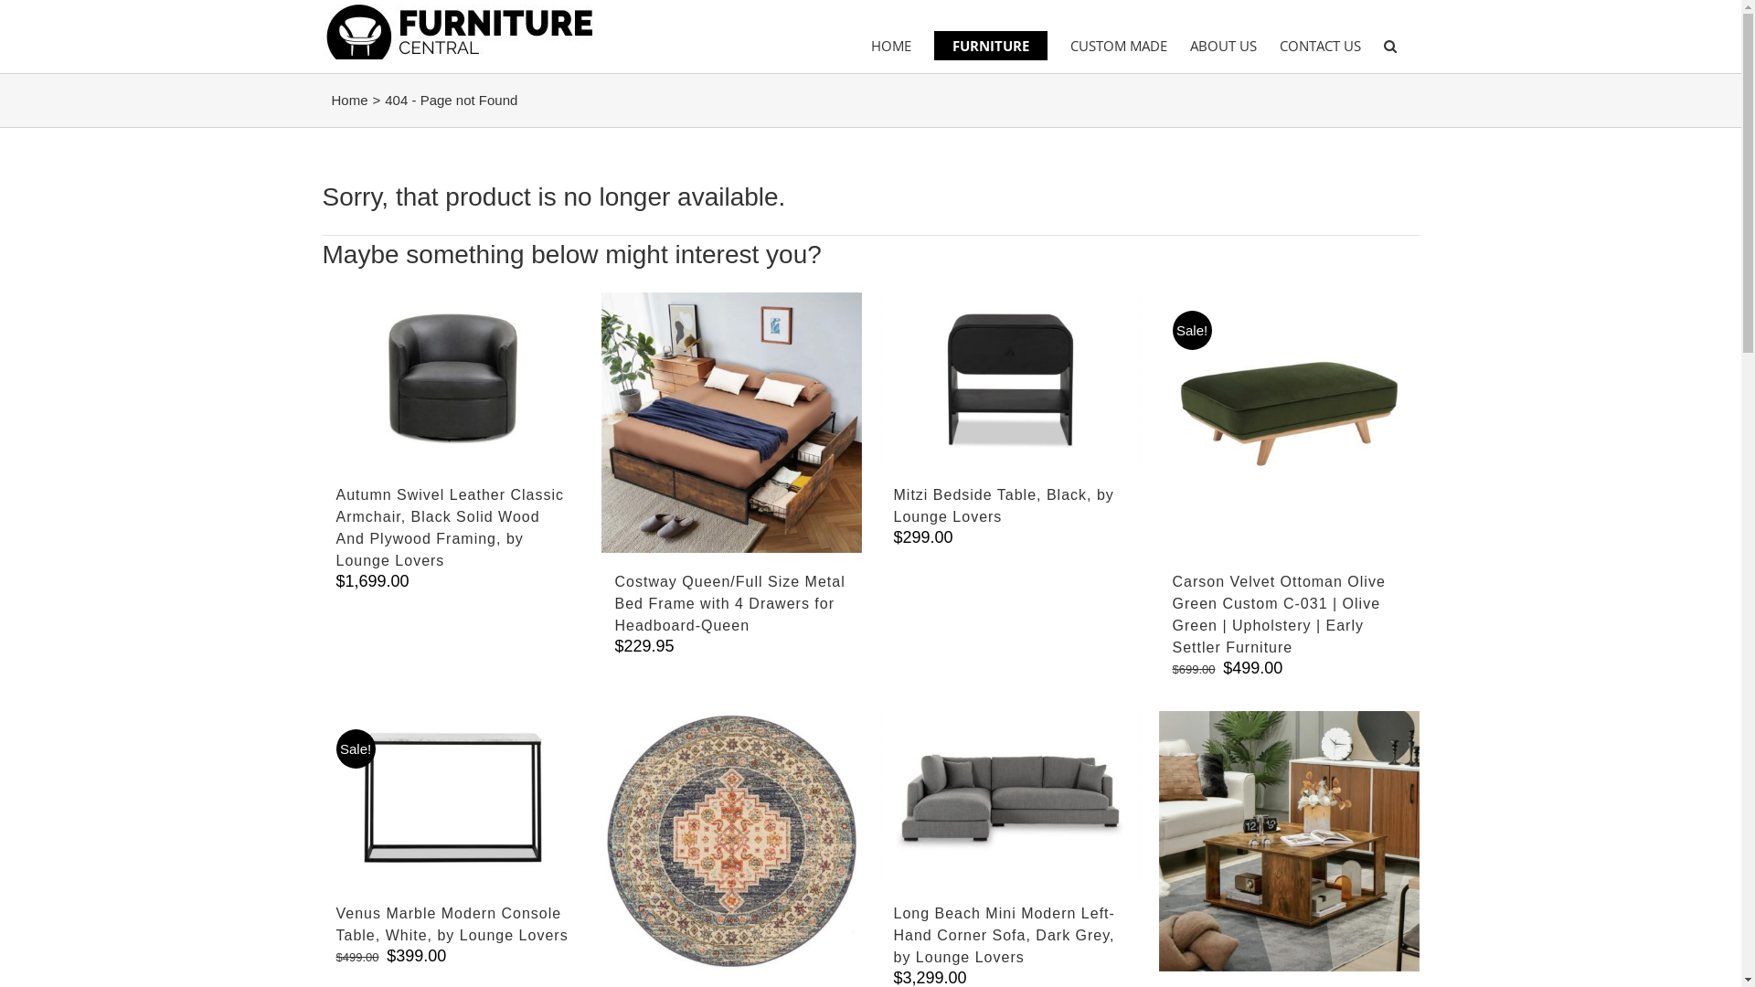  Describe the element at coordinates (991, 46) in the screenshot. I see `FURNITURE` at that location.